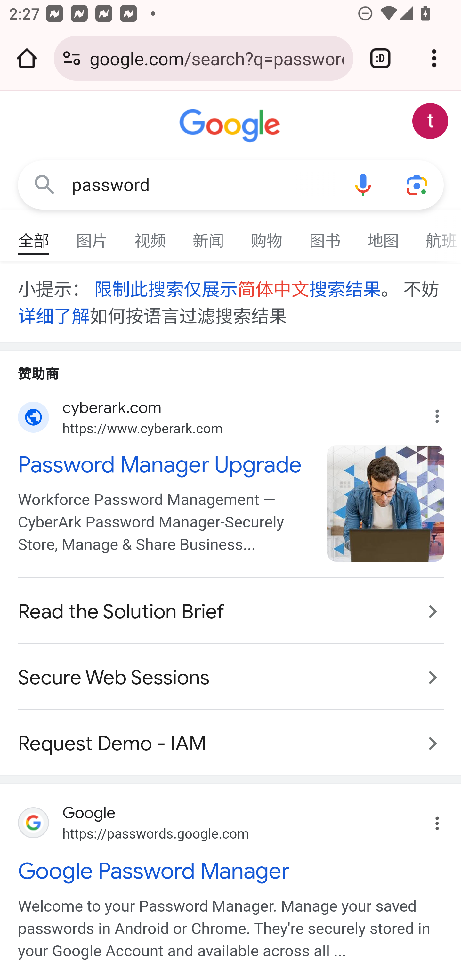  I want to click on password, so click(204, 185).